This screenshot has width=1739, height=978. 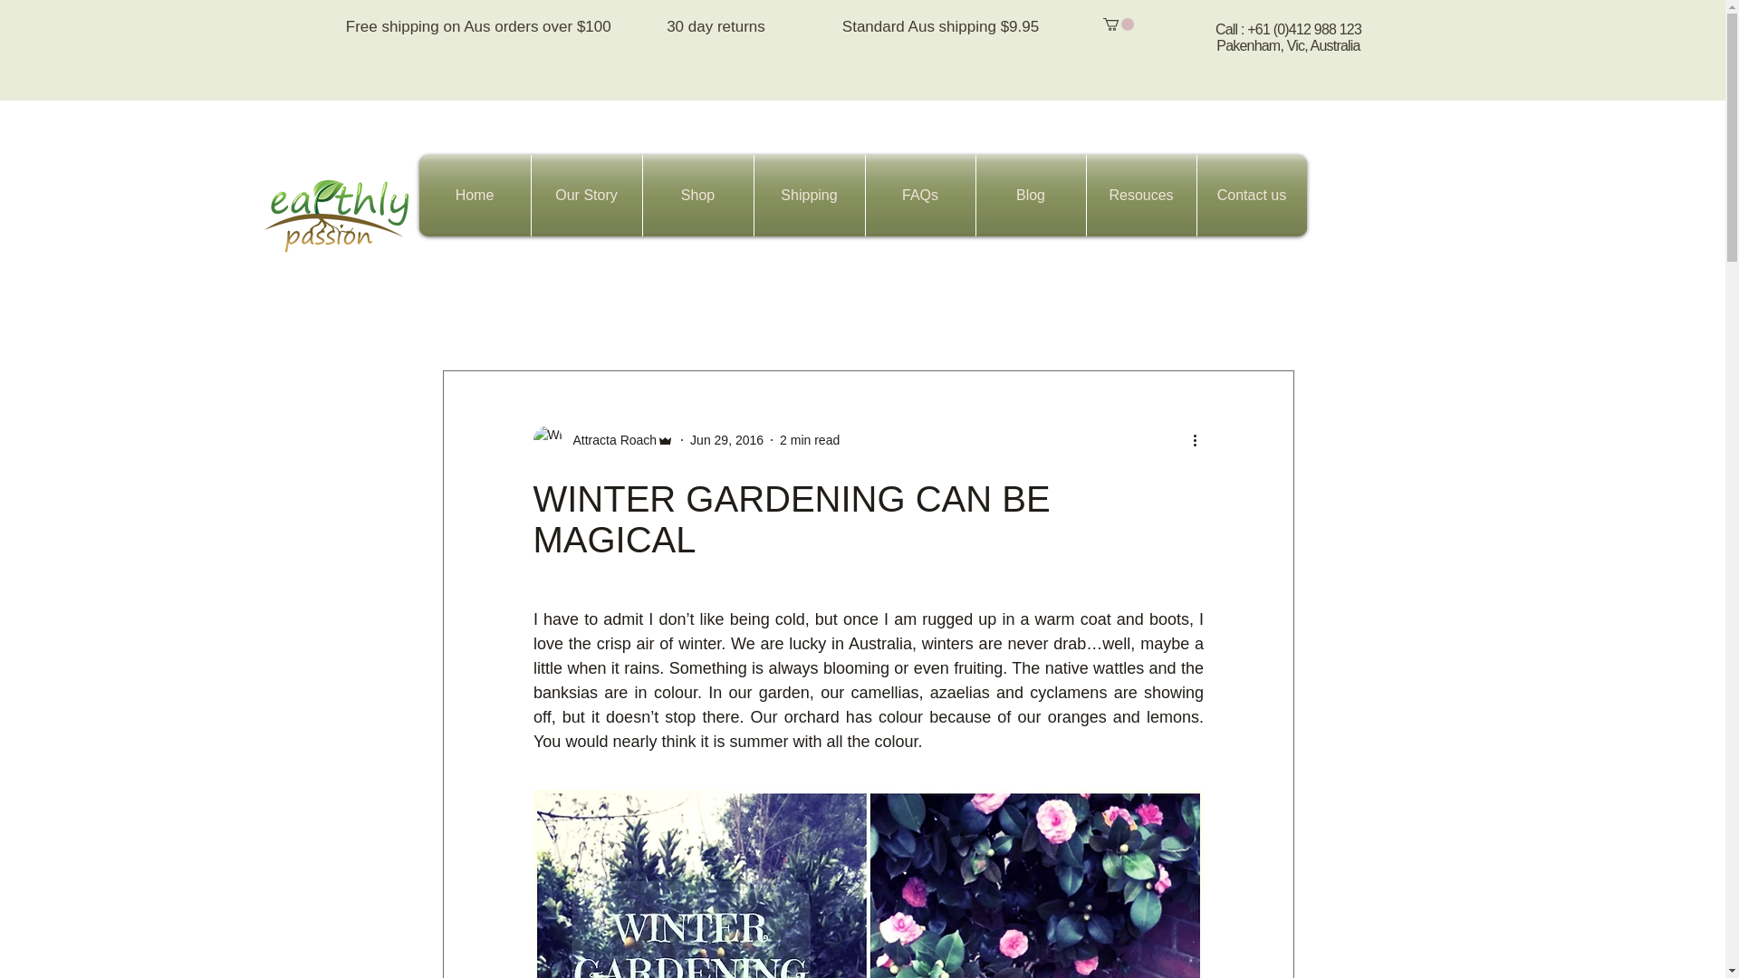 I want to click on Jun 29, 2016, so click(x=726, y=440).